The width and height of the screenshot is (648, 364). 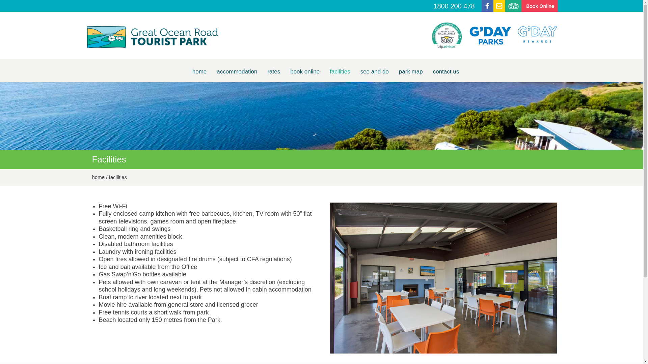 I want to click on park map, so click(x=411, y=71).